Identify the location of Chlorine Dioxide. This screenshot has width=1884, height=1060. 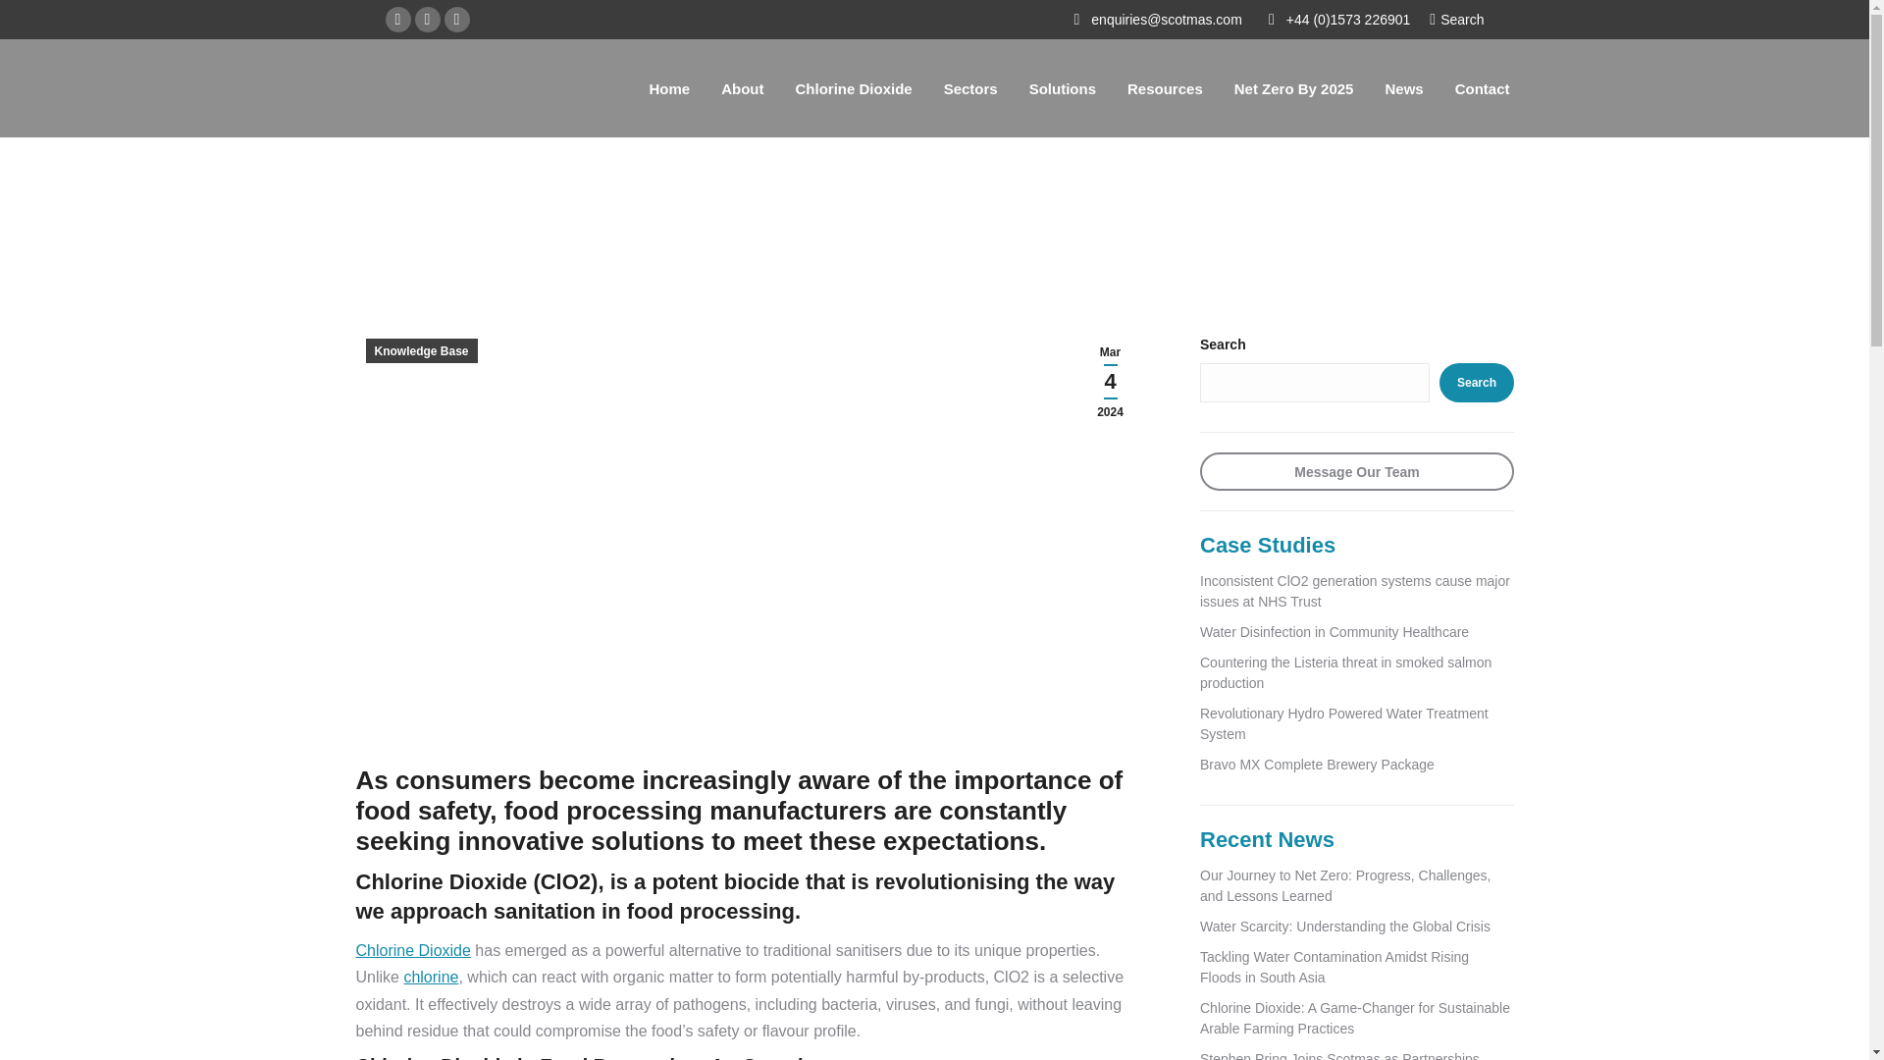
(854, 86).